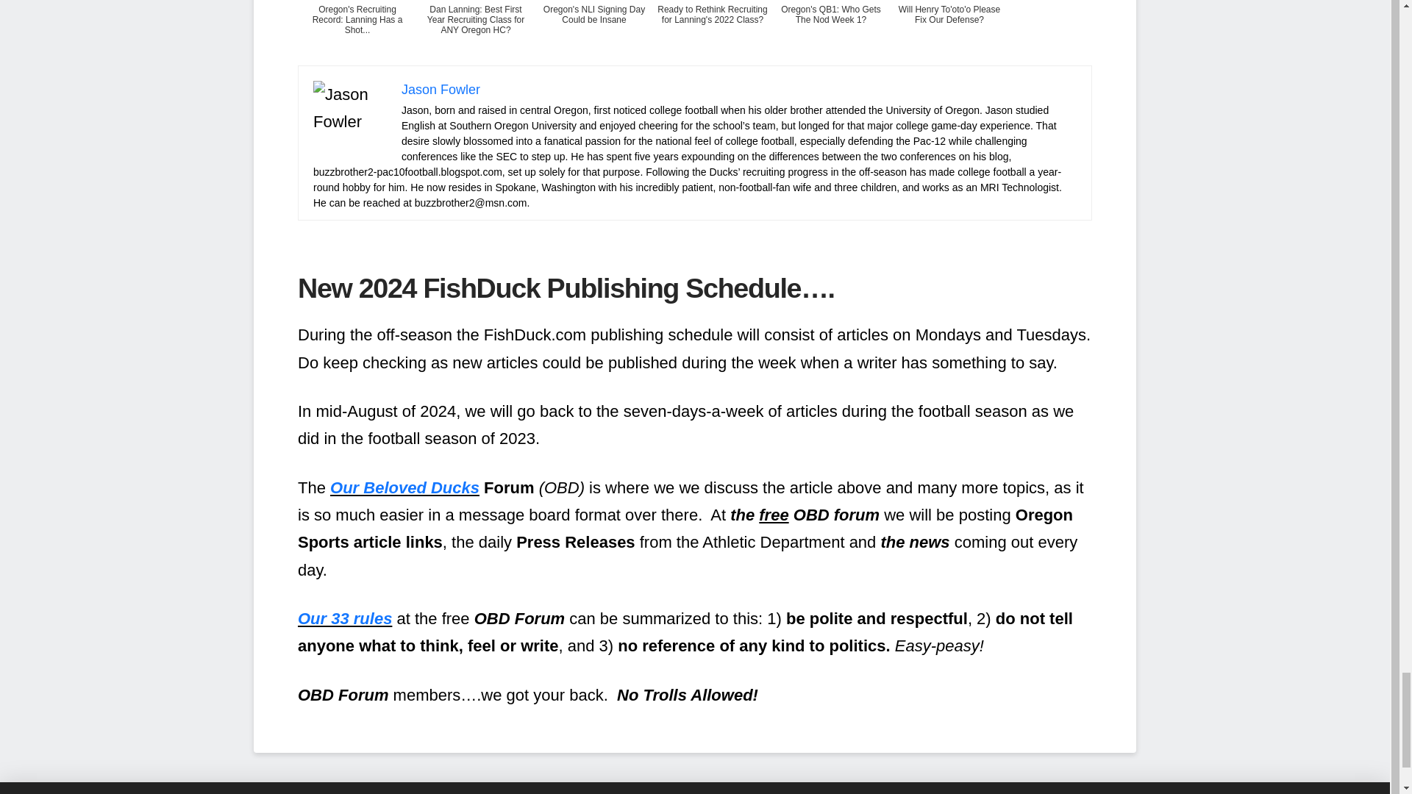 The image size is (1412, 794). What do you see at coordinates (357, 31) in the screenshot?
I see `Oregon's Recruiting Record: Lanning Has a Shot...` at bounding box center [357, 31].